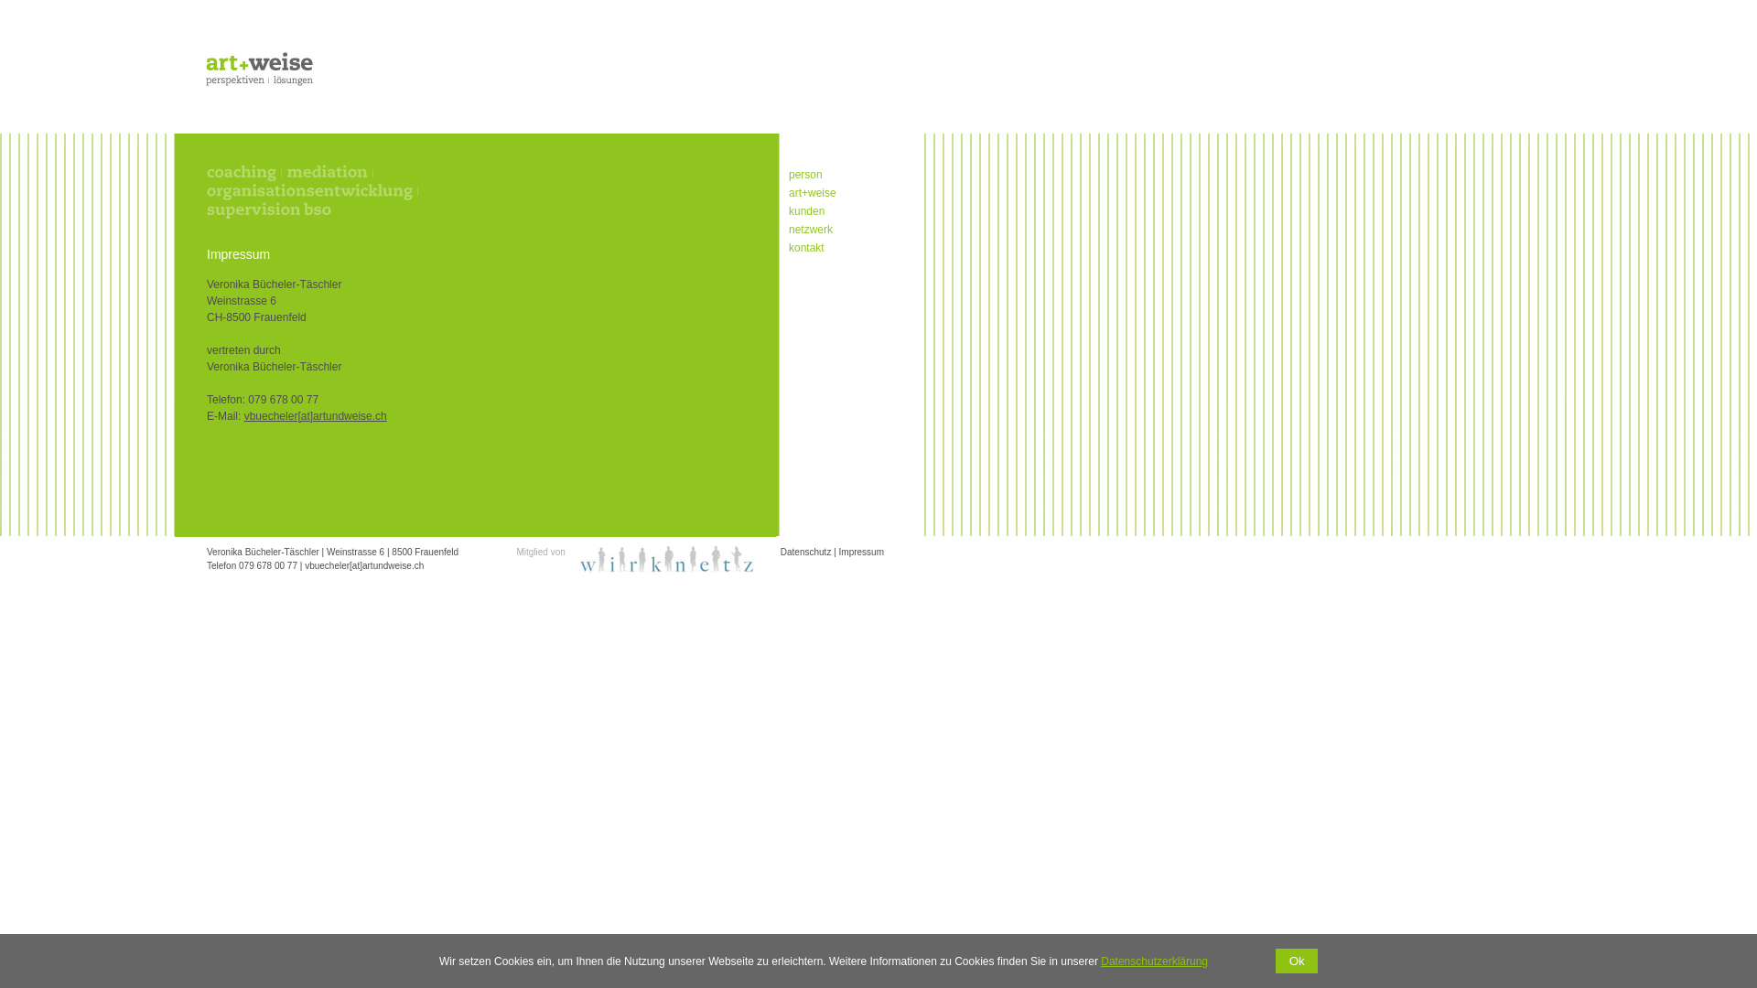 Image resolution: width=1757 pixels, height=988 pixels. What do you see at coordinates (1297, 961) in the screenshot?
I see `Ok` at bounding box center [1297, 961].